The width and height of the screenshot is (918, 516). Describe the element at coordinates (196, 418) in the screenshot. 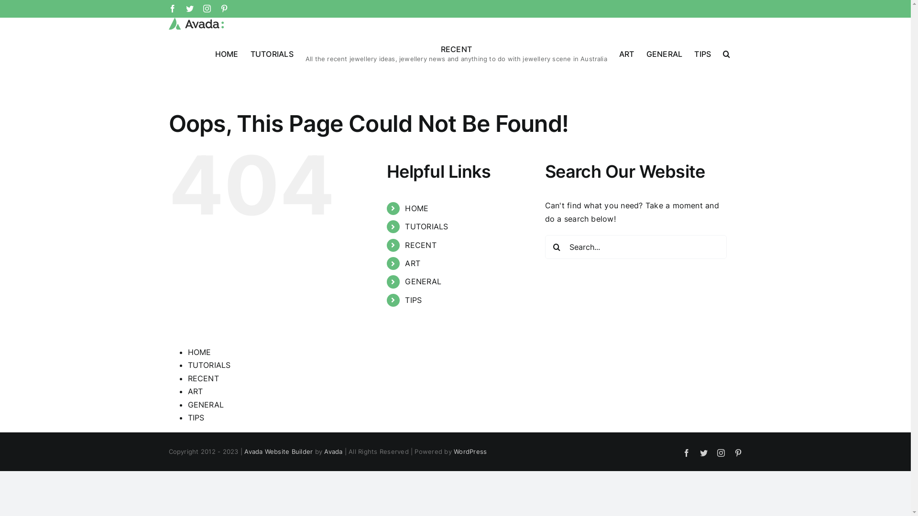

I see `TIPS` at that location.